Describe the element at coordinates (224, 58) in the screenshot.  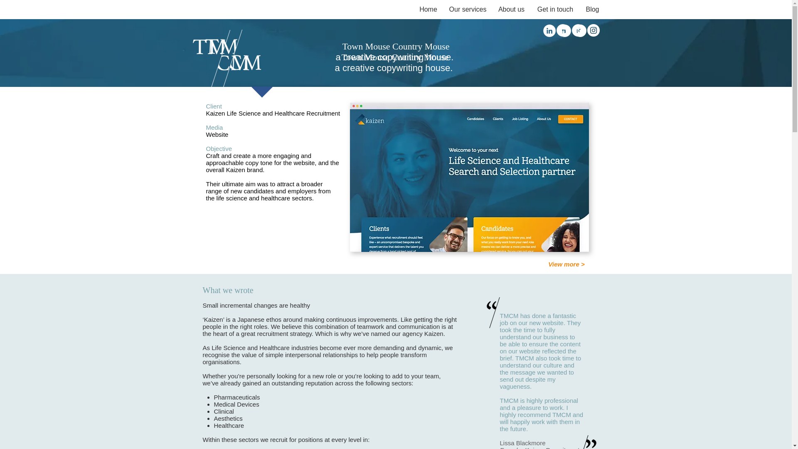
I see `TMCM Home Page` at that location.